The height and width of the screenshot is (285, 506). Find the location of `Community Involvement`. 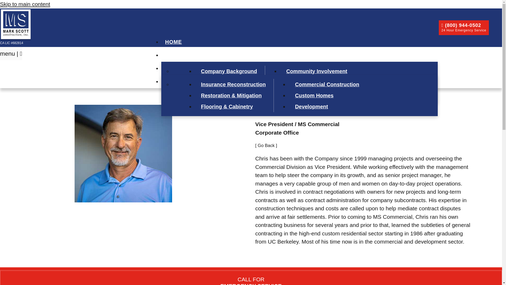

Community Involvement is located at coordinates (315, 71).